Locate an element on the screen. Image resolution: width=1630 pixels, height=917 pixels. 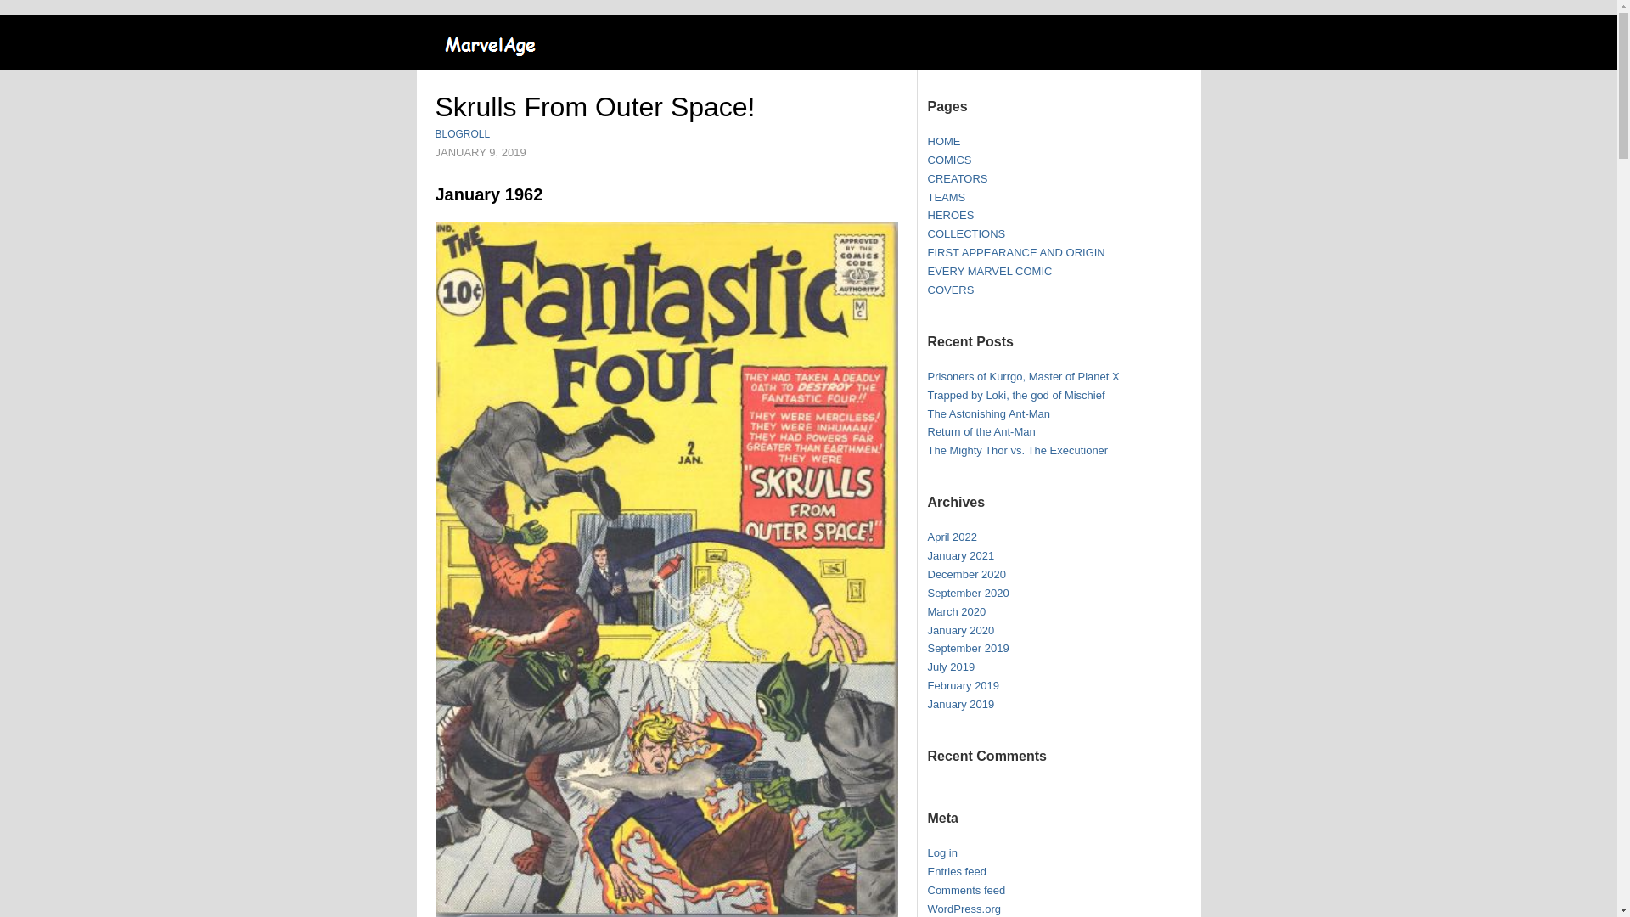
CREATORS is located at coordinates (958, 178).